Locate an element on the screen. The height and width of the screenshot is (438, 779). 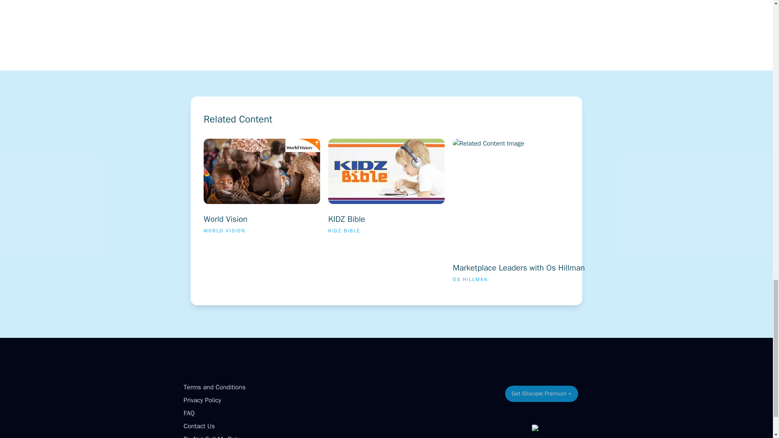
FAQ is located at coordinates (188, 413).